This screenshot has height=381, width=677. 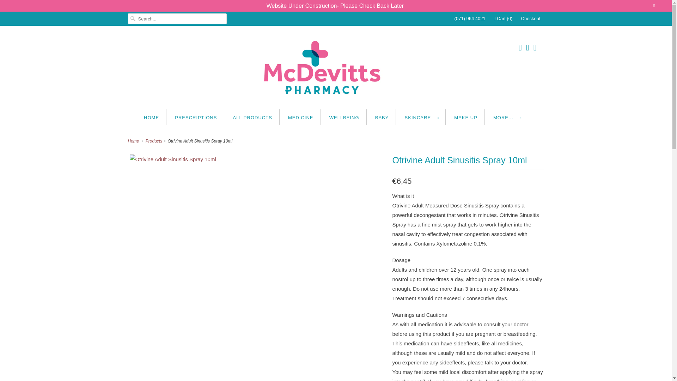 What do you see at coordinates (252, 117) in the screenshot?
I see `ALL PRODUCTS` at bounding box center [252, 117].